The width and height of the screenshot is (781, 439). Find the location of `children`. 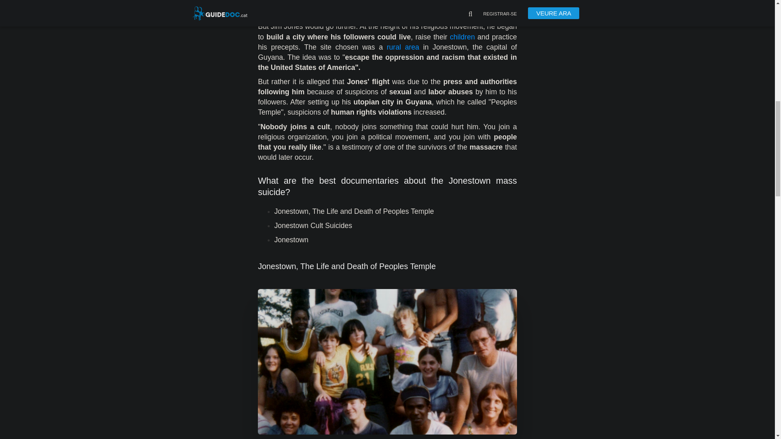

children is located at coordinates (462, 37).